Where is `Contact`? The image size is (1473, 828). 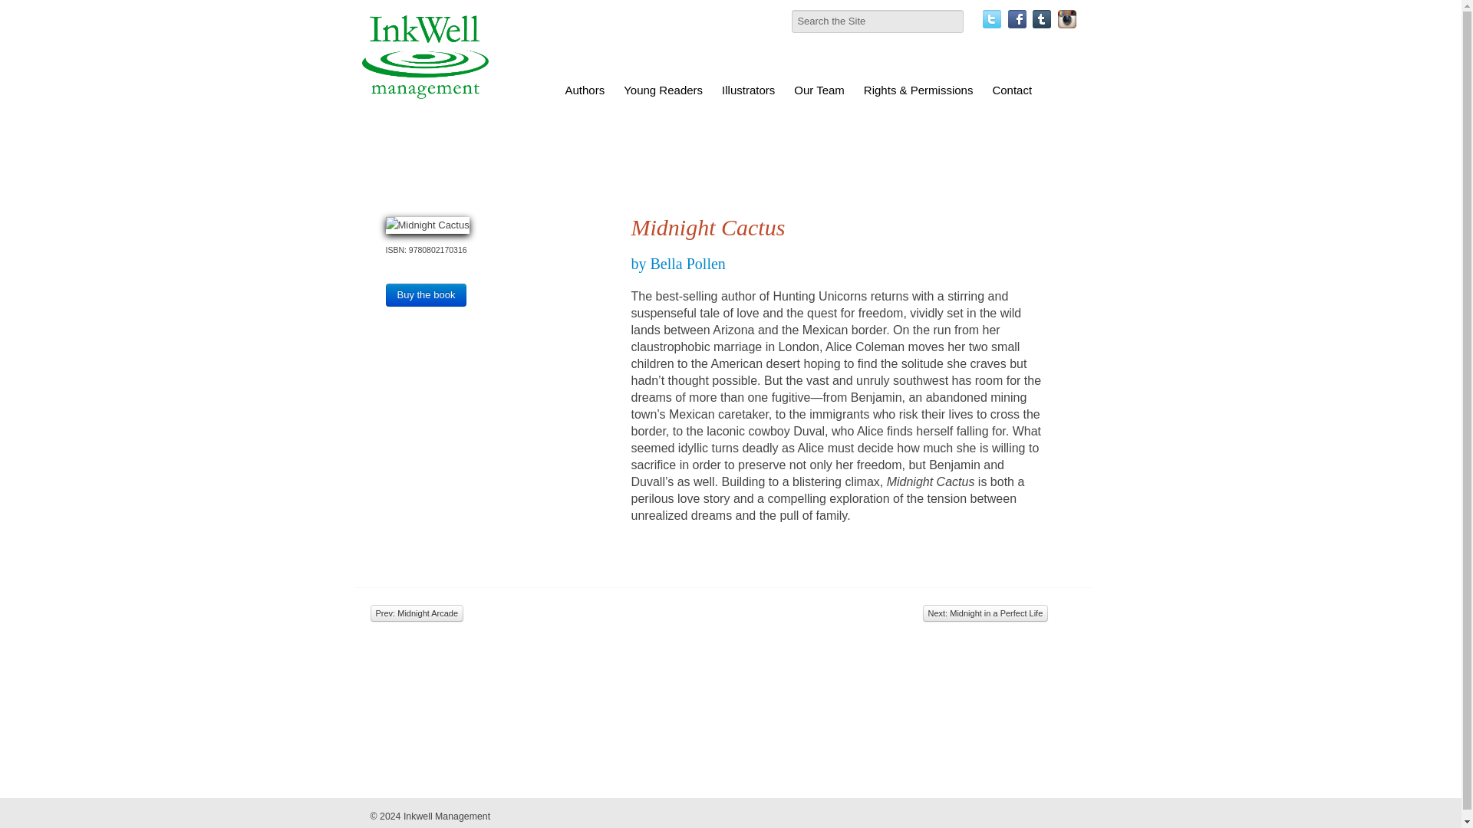 Contact is located at coordinates (1011, 90).